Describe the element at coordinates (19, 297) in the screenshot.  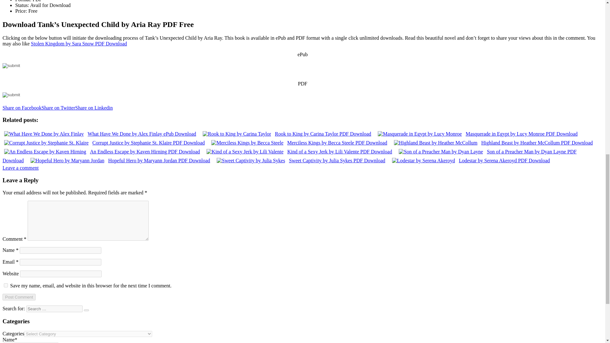
I see `Post Comment` at that location.